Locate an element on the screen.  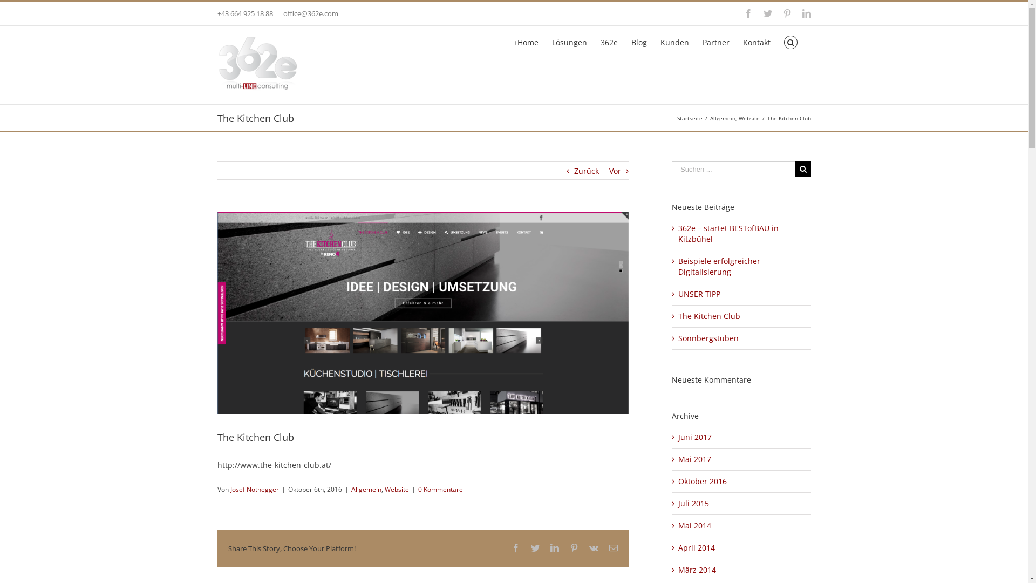
April 2014 is located at coordinates (697, 547).